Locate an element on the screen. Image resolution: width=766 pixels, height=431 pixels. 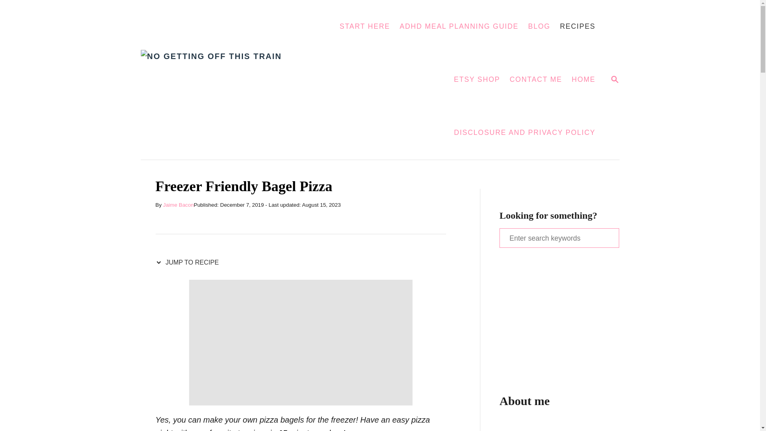
No Getting Off This Train is located at coordinates (614, 79).